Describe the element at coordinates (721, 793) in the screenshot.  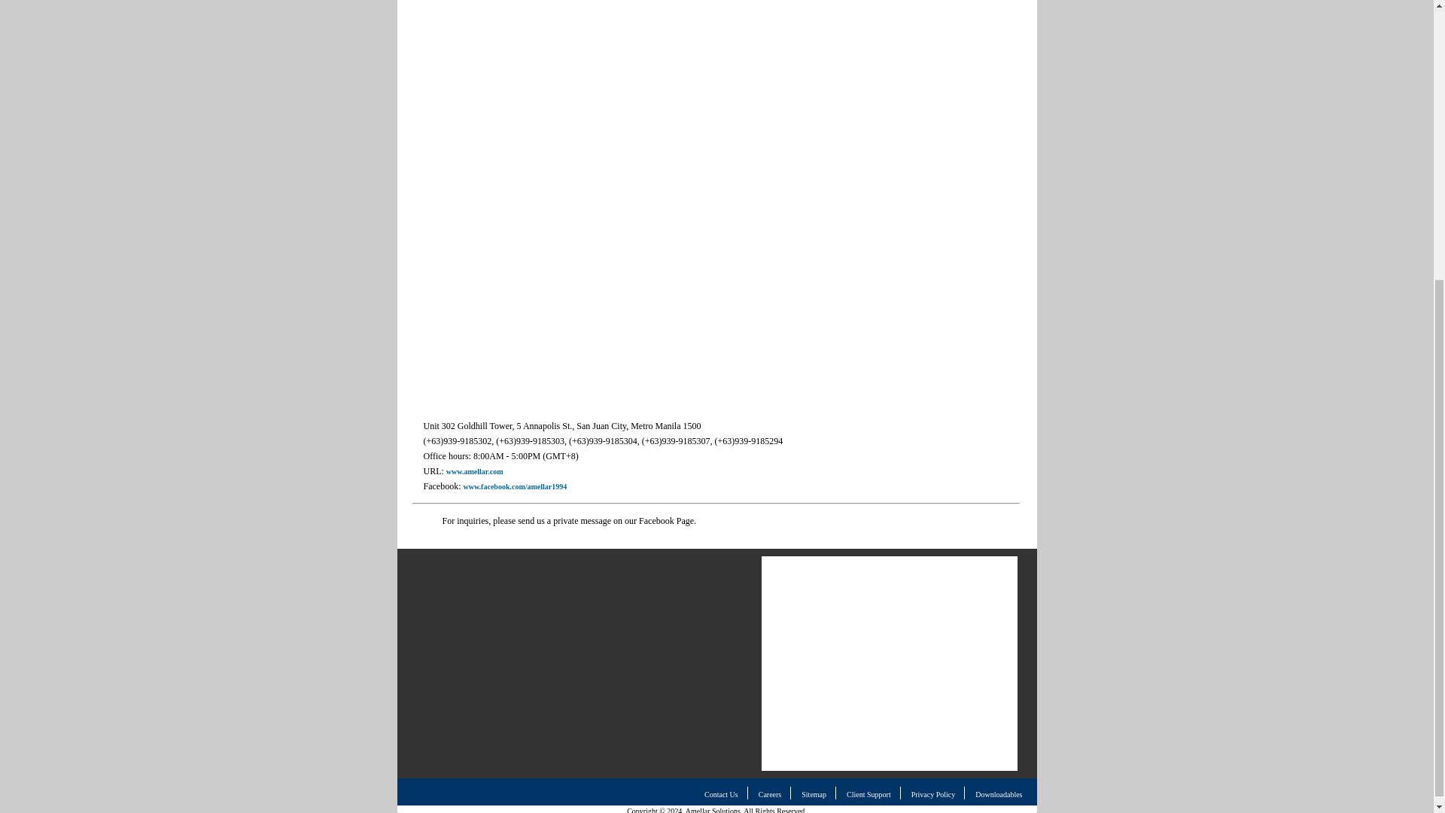
I see `Contact Us` at that location.